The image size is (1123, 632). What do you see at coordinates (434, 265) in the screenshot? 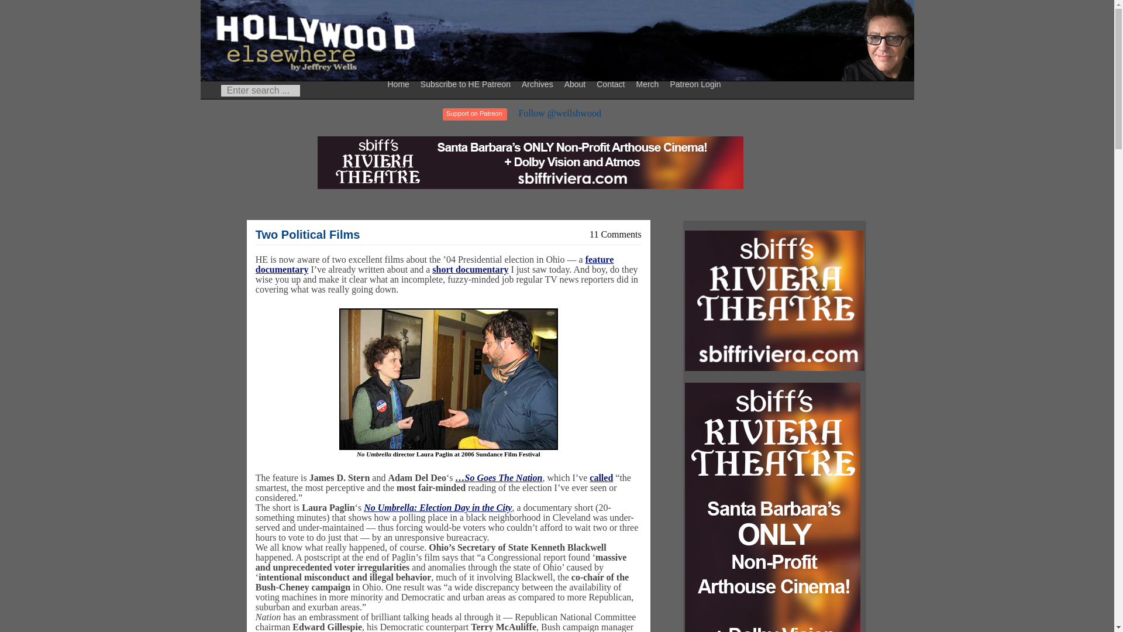
I see `feature documentary` at bounding box center [434, 265].